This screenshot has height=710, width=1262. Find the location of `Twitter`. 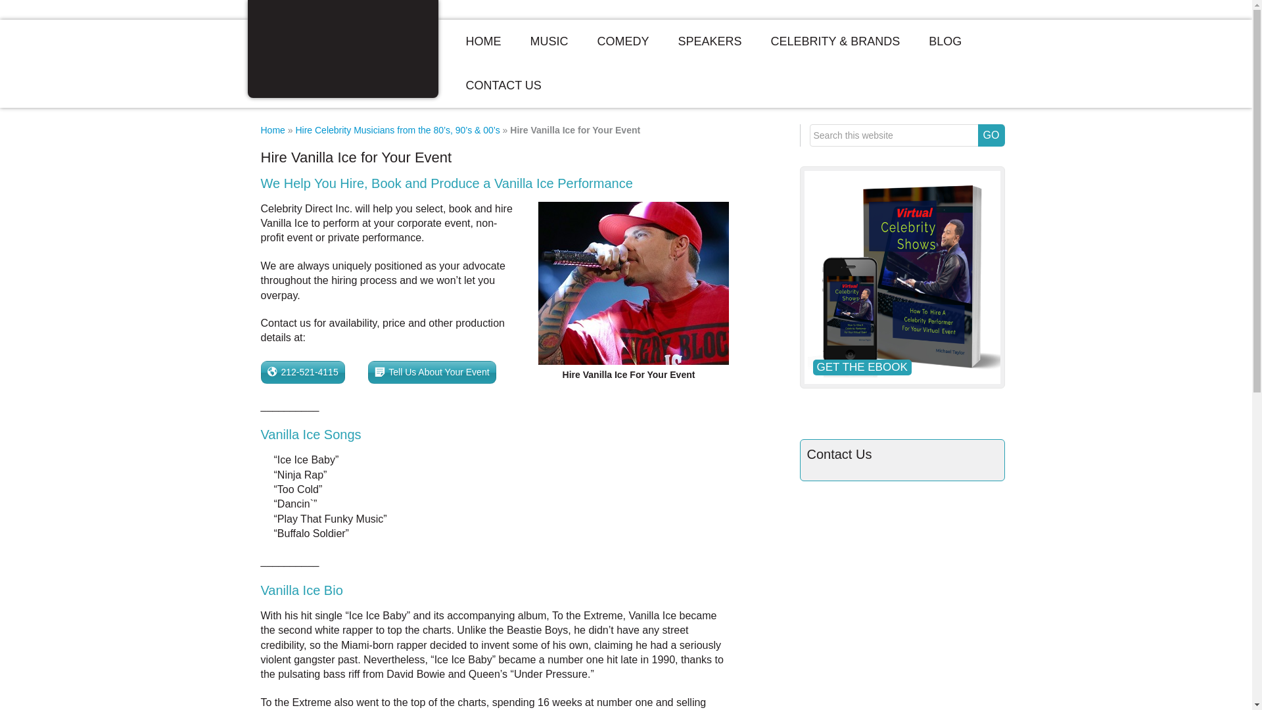

Twitter is located at coordinates (853, 418).